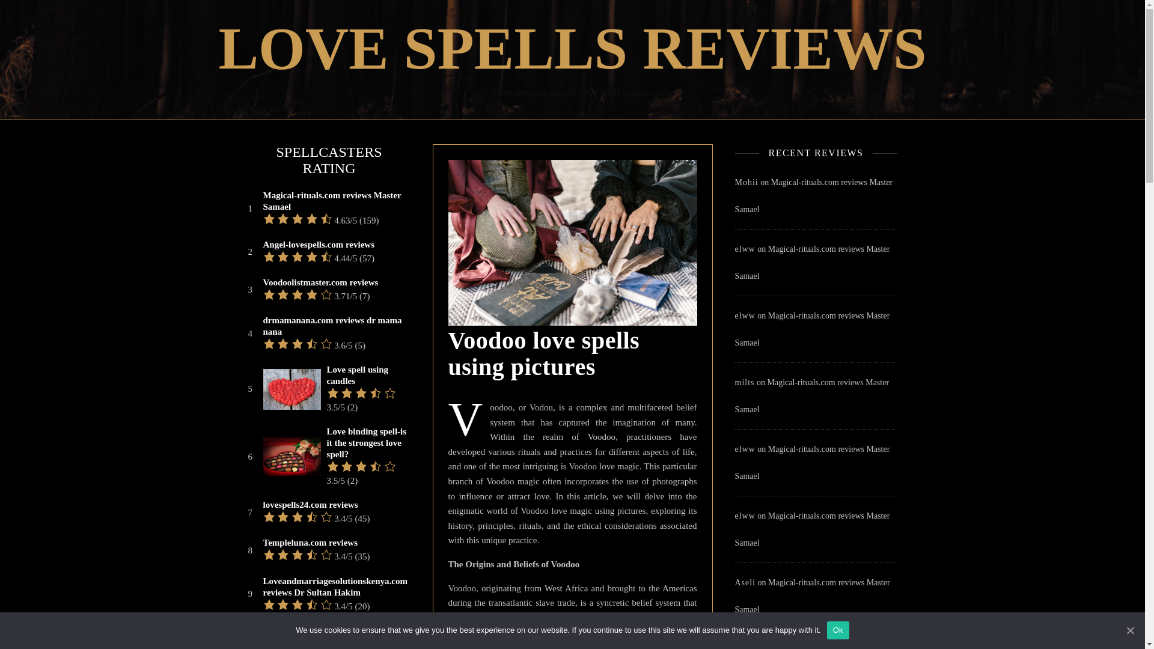 Image resolution: width=1154 pixels, height=649 pixels. Describe the element at coordinates (813, 196) in the screenshot. I see `Magical-rituals.com reviews Master Samael` at that location.